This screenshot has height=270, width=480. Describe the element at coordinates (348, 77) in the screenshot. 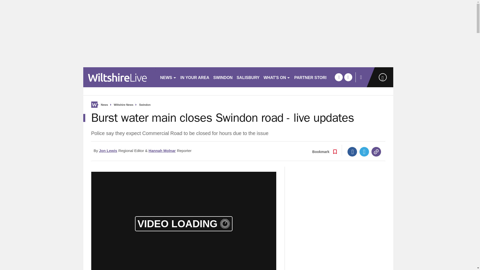

I see `twitter` at that location.